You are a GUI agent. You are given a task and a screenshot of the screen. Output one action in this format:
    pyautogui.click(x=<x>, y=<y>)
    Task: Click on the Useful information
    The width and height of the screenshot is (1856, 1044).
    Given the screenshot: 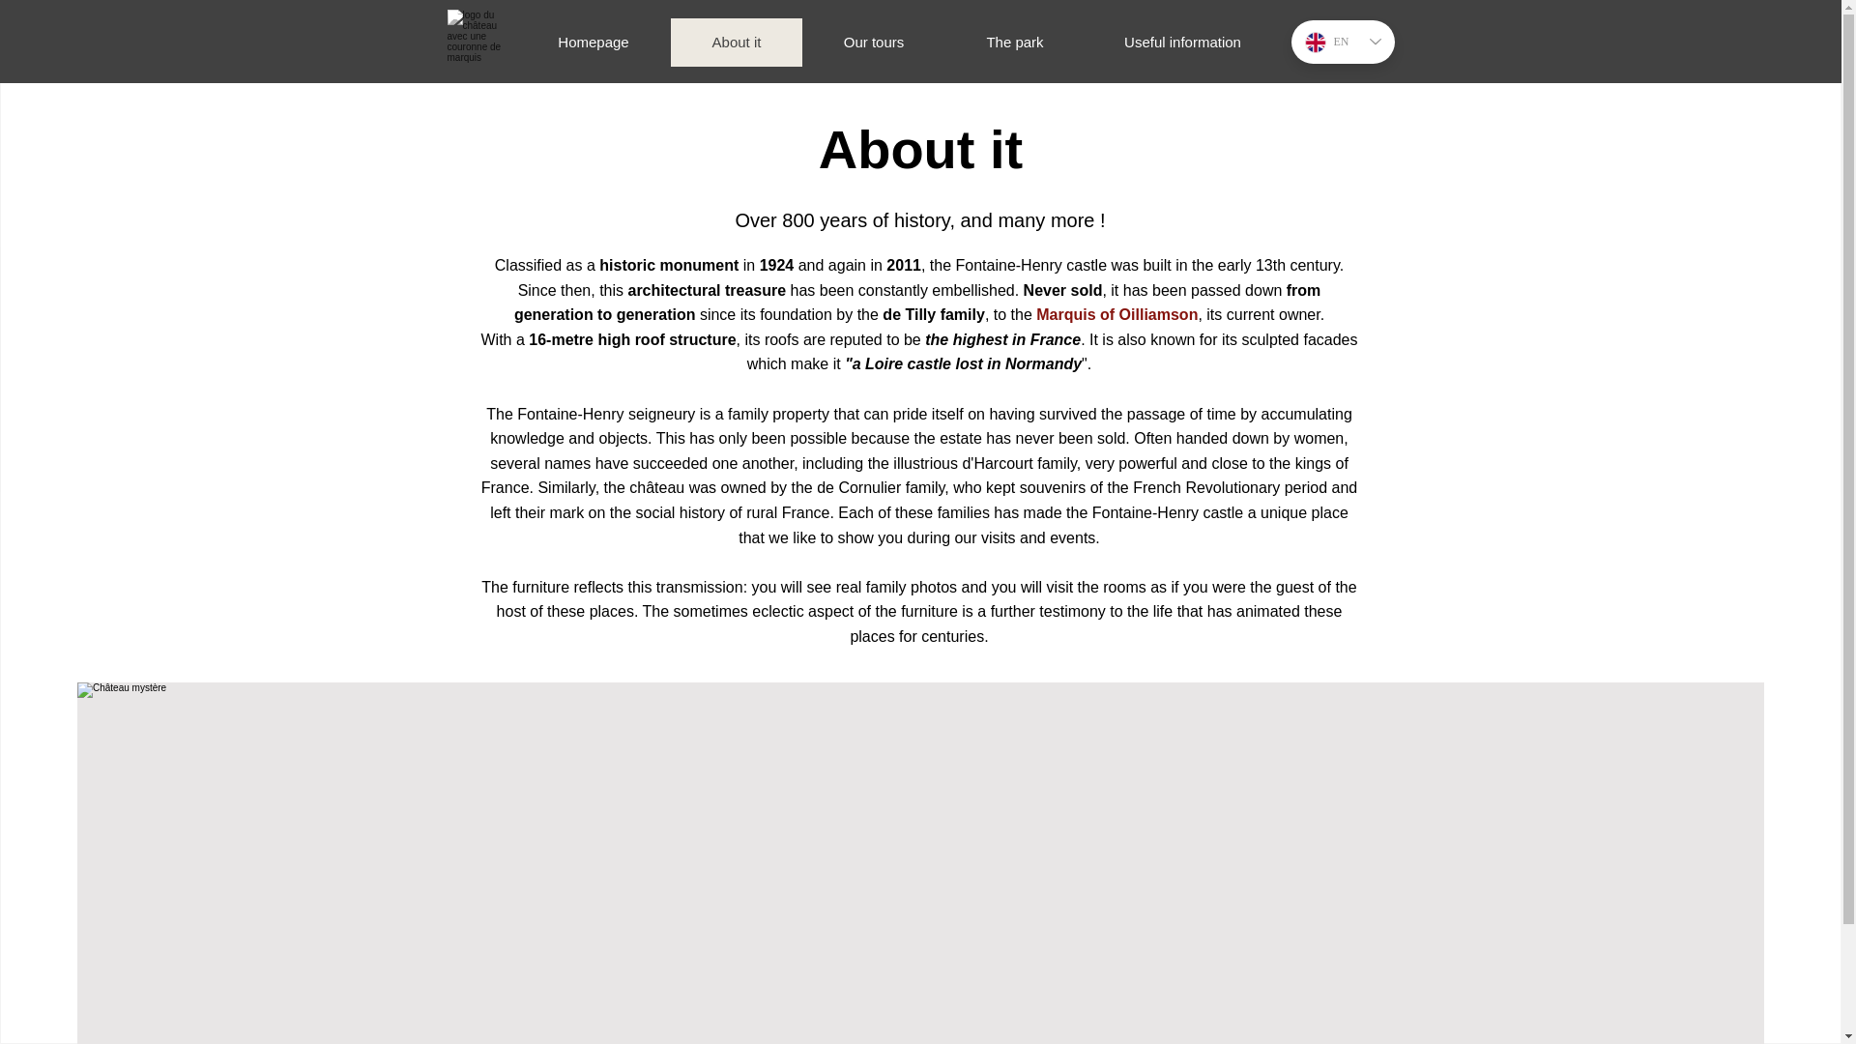 What is the action you would take?
    pyautogui.click(x=1181, y=43)
    